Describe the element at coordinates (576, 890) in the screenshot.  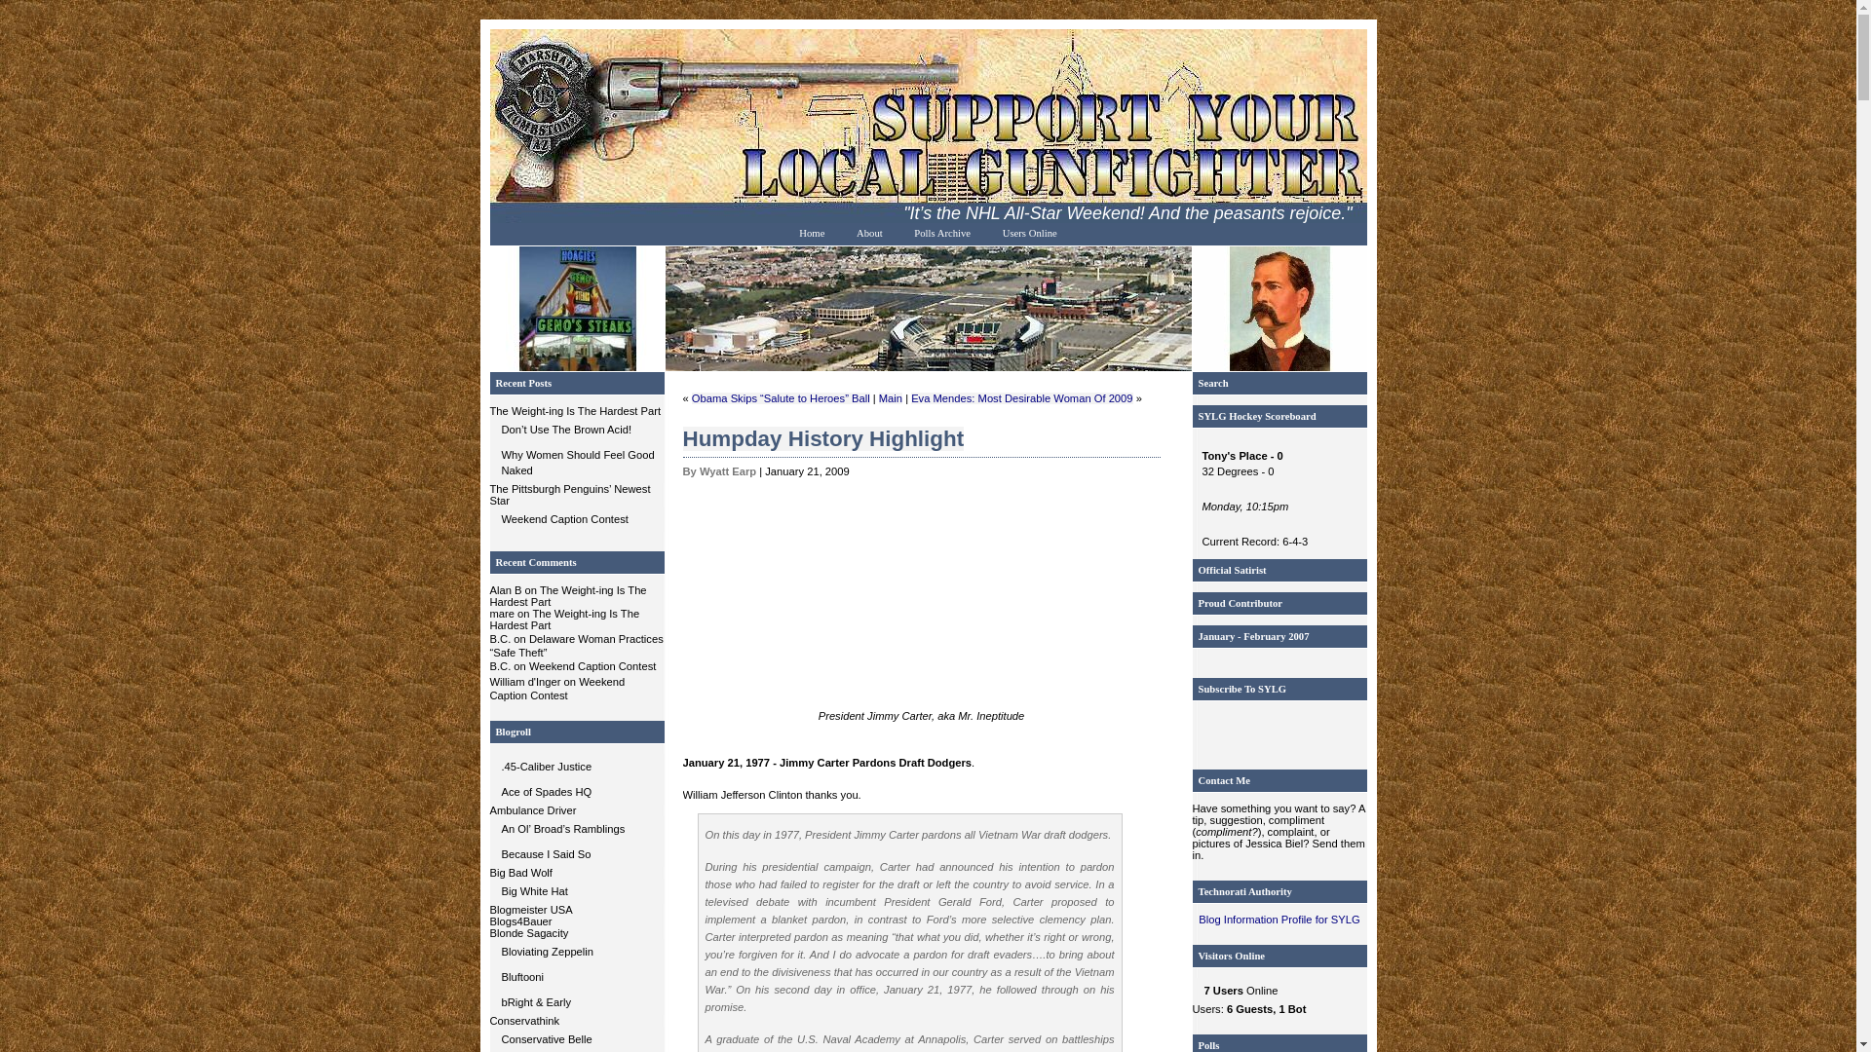
I see `Texas Good Guy` at that location.